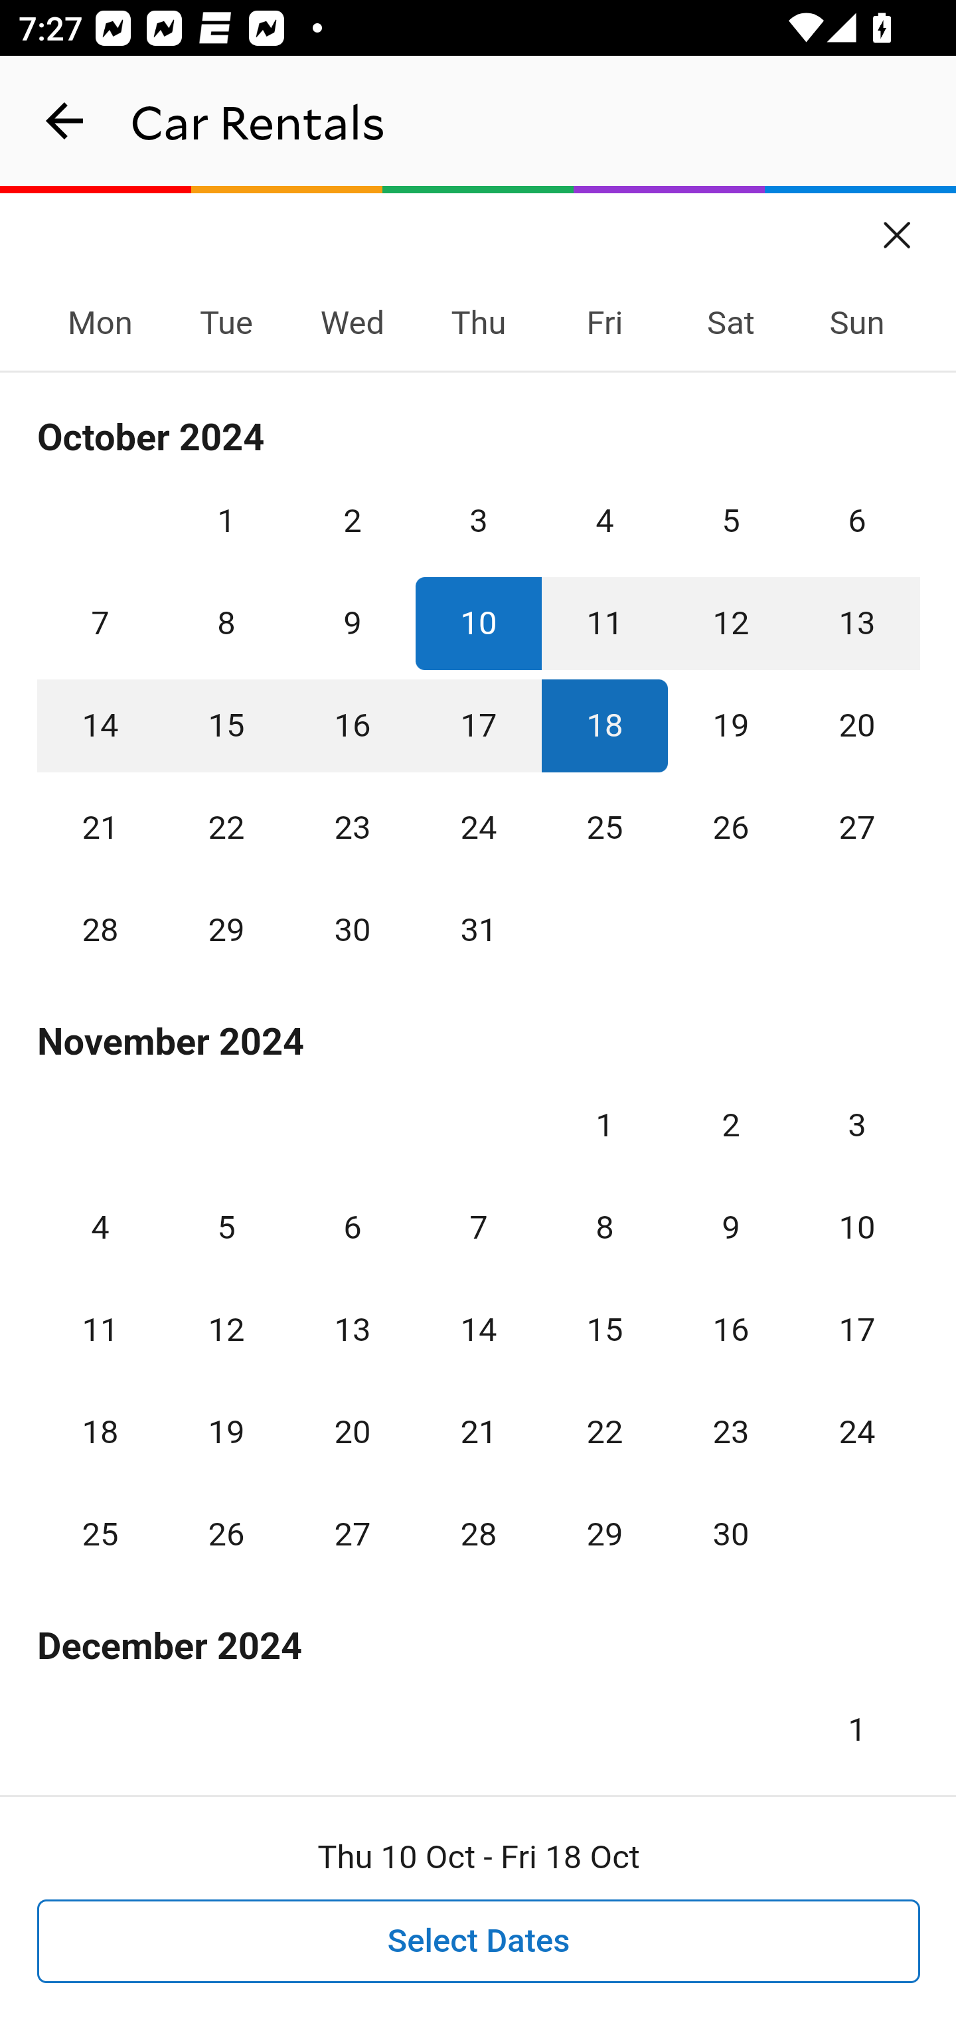 The image size is (956, 2019). Describe the element at coordinates (730, 624) in the screenshot. I see `12 October 2024` at that location.